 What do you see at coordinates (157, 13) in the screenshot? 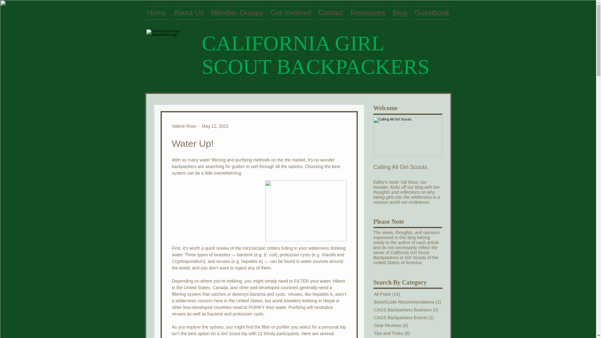
I see `Home` at bounding box center [157, 13].